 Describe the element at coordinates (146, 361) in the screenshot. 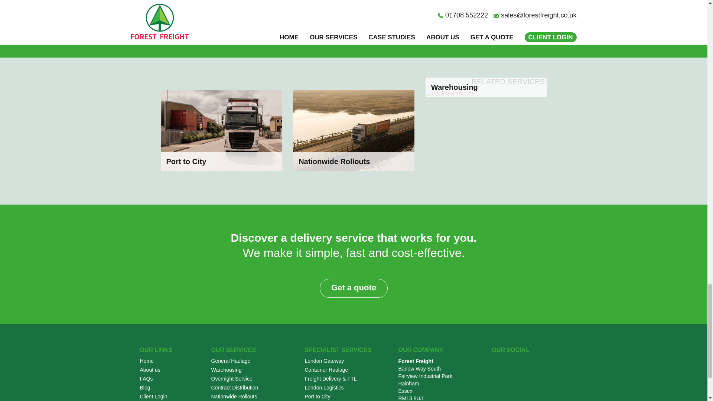

I see `Home` at that location.